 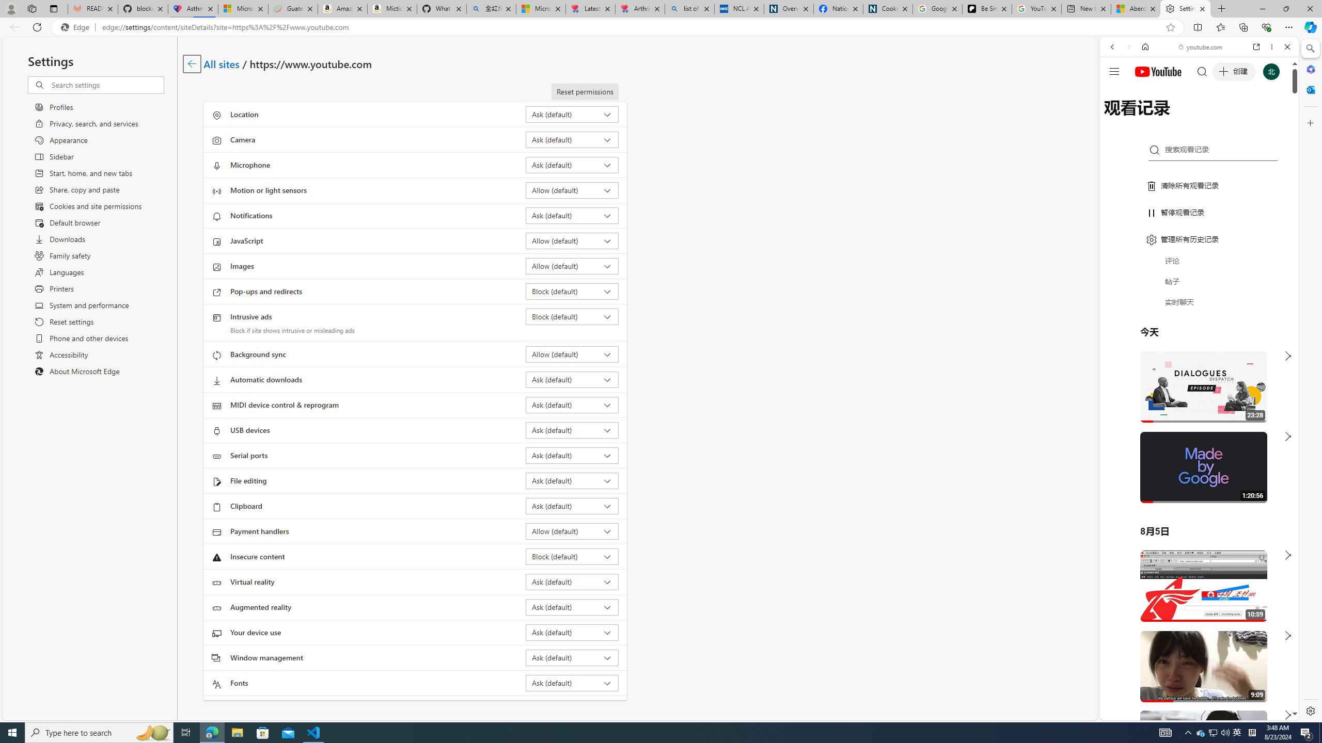 What do you see at coordinates (1195, 594) in the screenshot?
I see `YouTube` at bounding box center [1195, 594].